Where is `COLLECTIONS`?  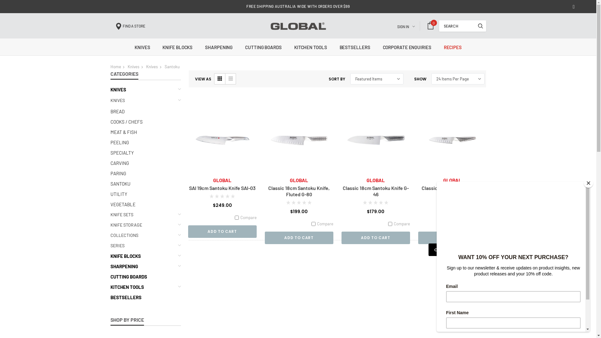 COLLECTIONS is located at coordinates (124, 235).